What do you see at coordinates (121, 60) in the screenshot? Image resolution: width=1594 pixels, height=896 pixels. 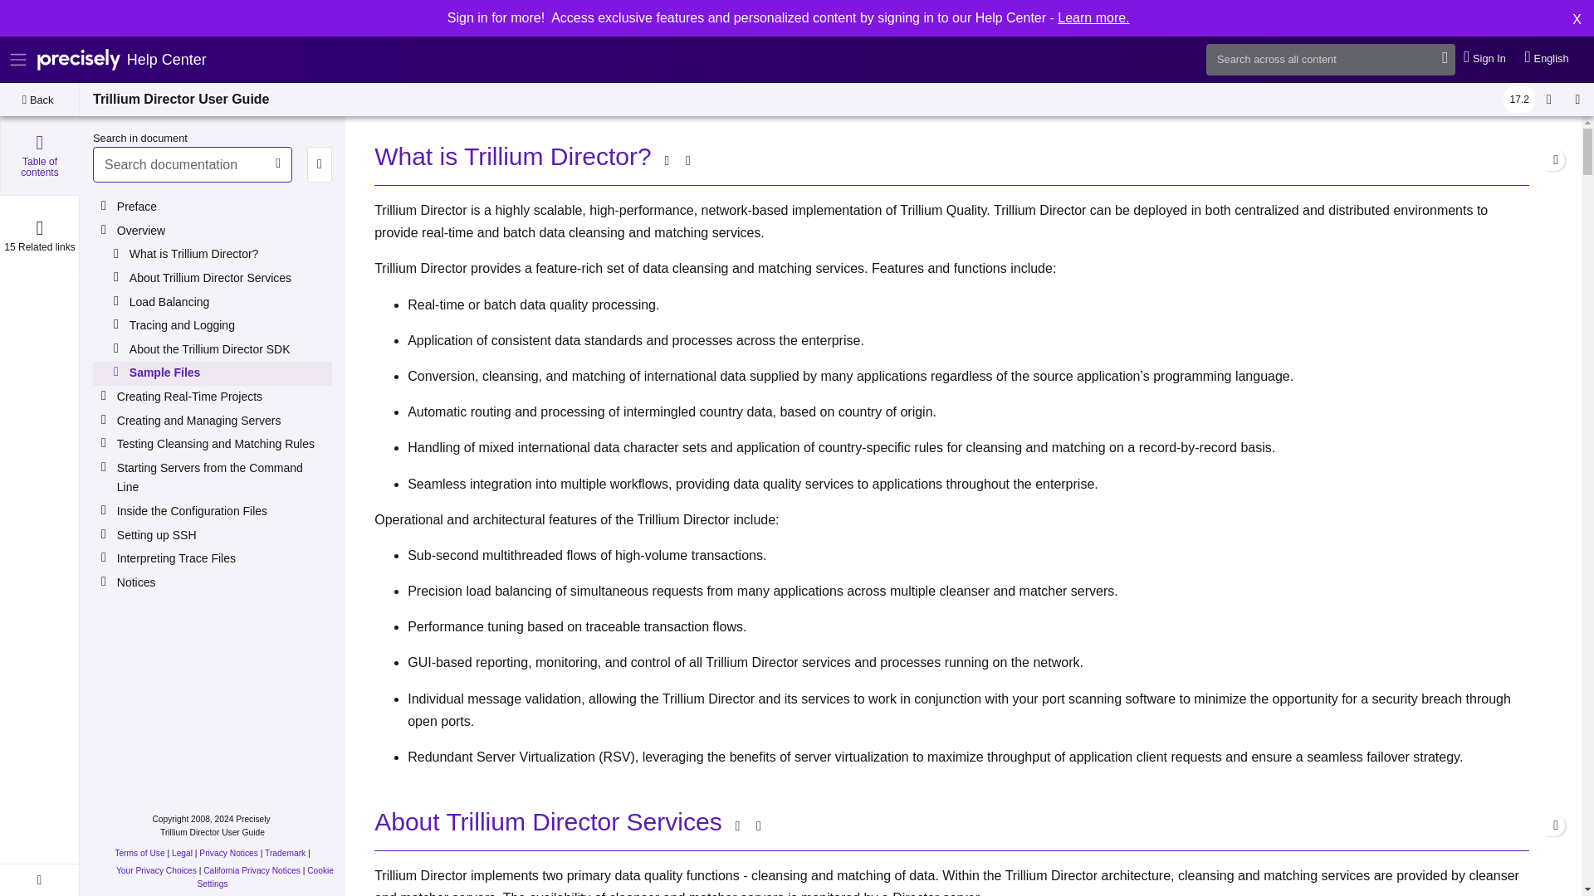 I see `Back to homepage` at bounding box center [121, 60].